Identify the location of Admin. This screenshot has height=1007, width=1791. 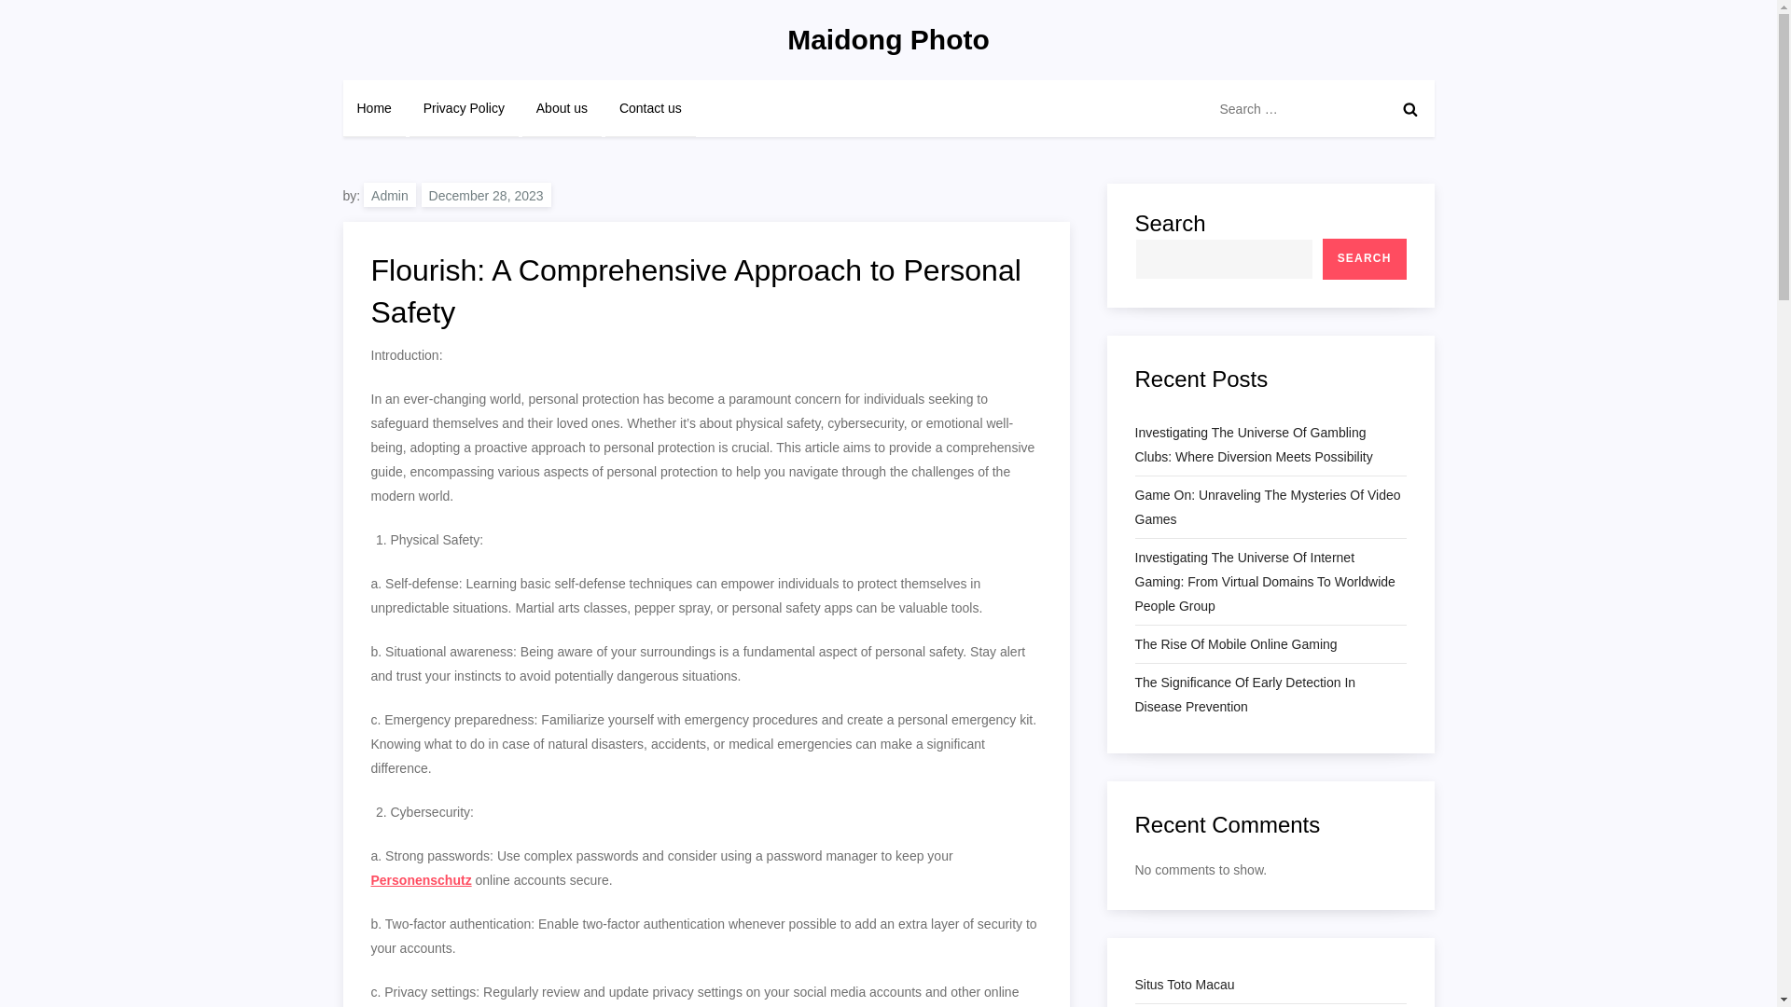
(389, 194).